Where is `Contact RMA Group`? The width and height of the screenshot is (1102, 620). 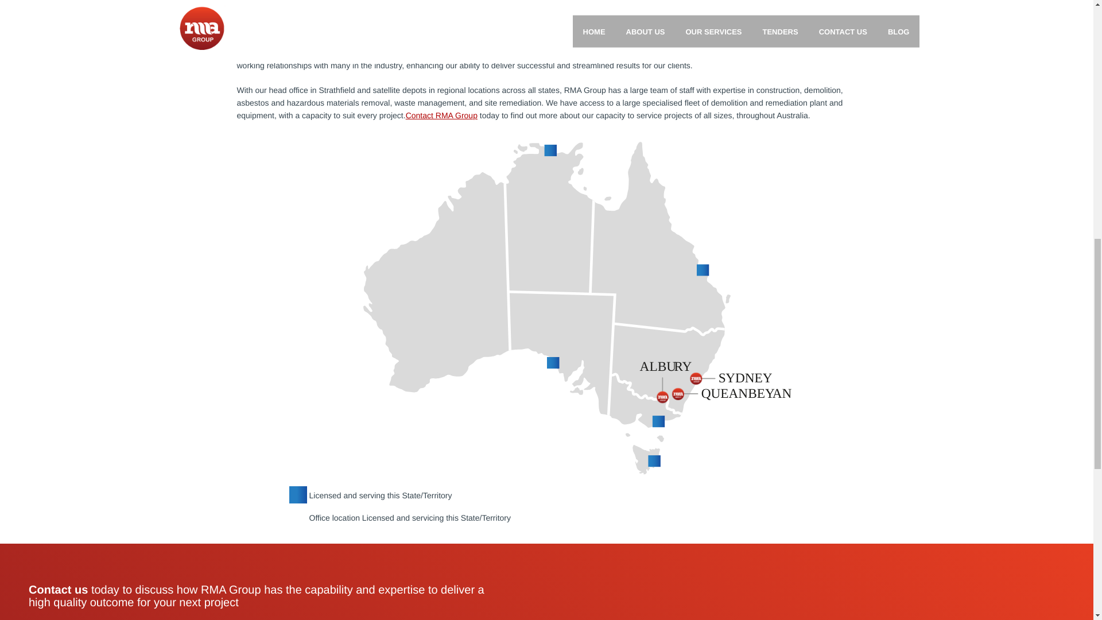
Contact RMA Group is located at coordinates (441, 115).